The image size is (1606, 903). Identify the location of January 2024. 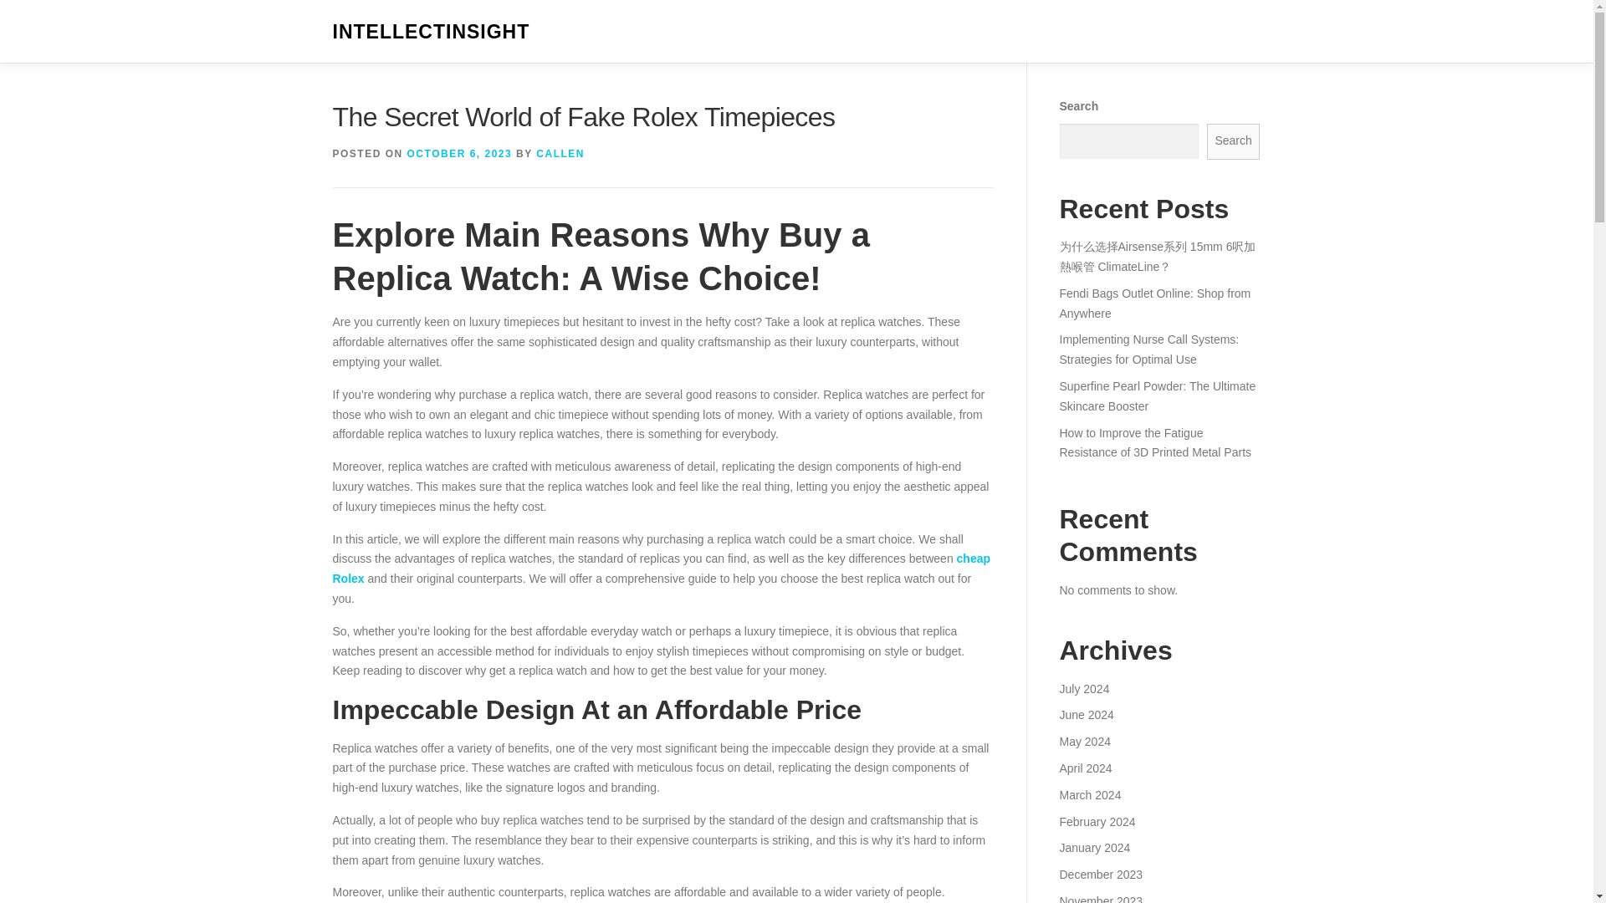
(1094, 847).